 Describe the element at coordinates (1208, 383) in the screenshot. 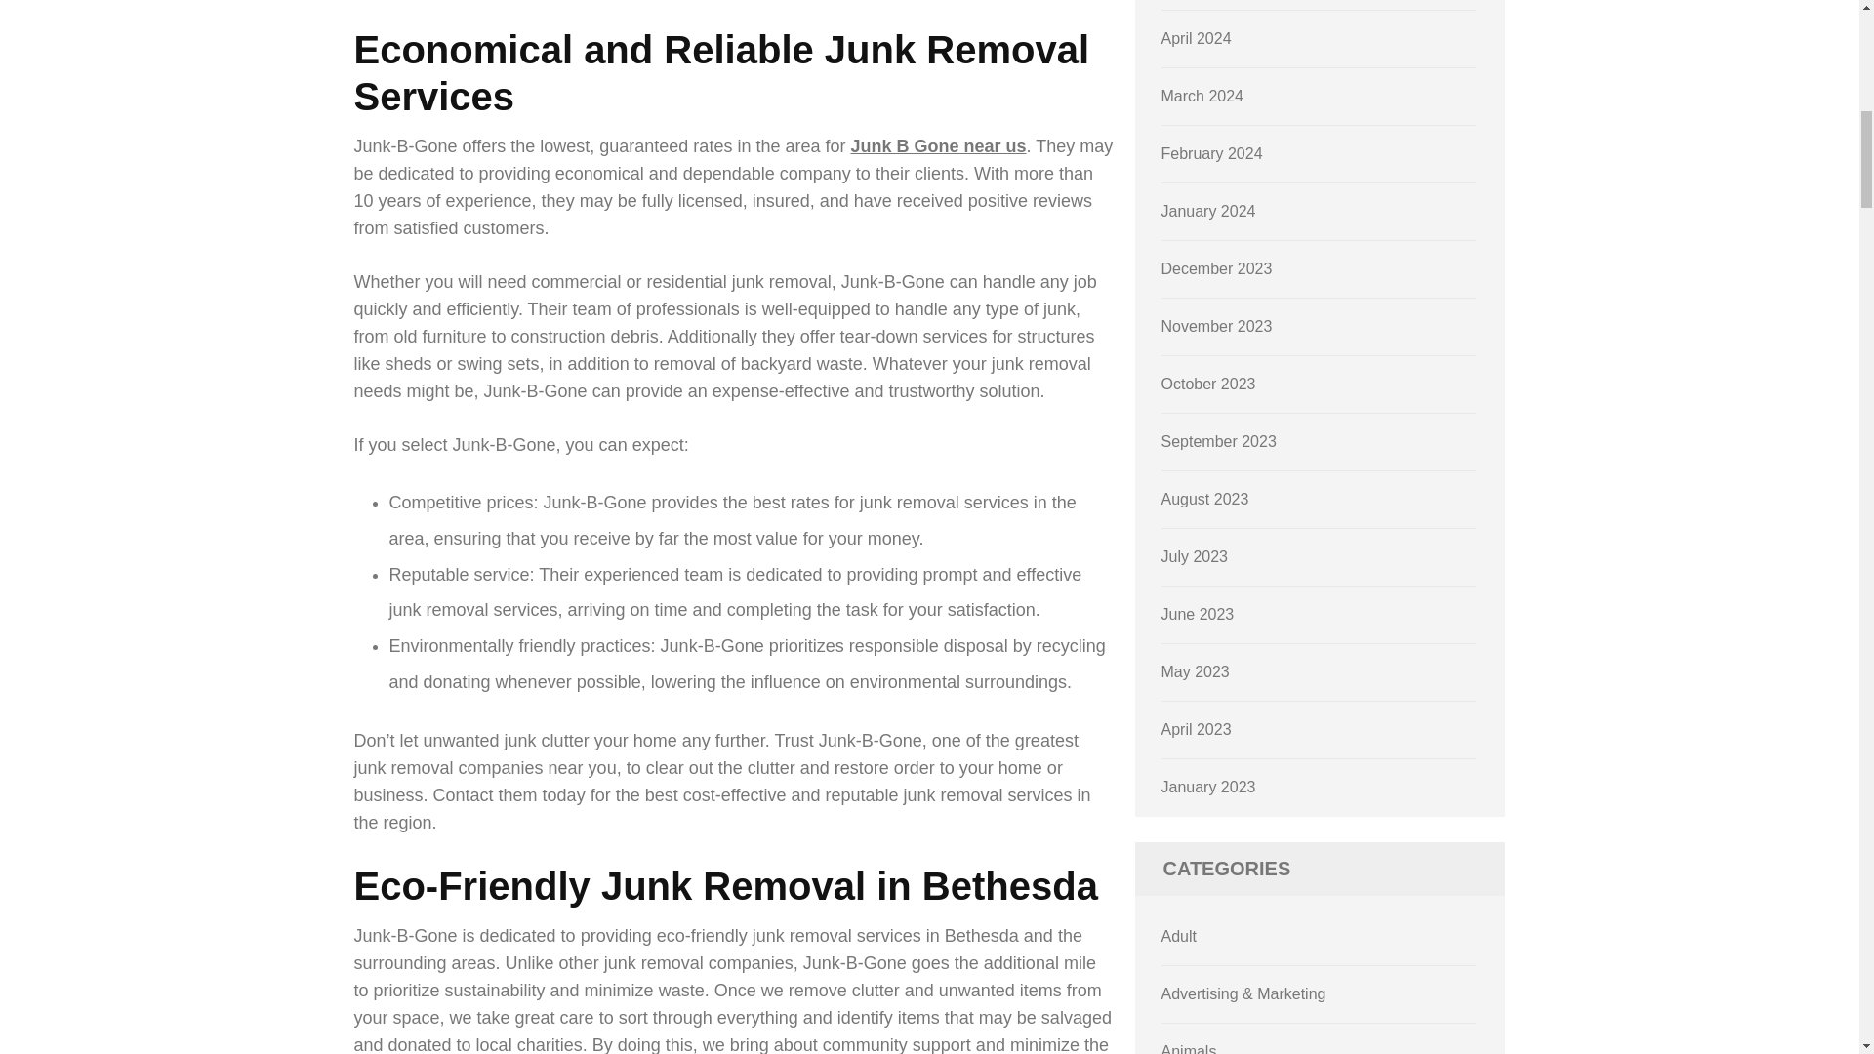

I see `October 2023` at that location.